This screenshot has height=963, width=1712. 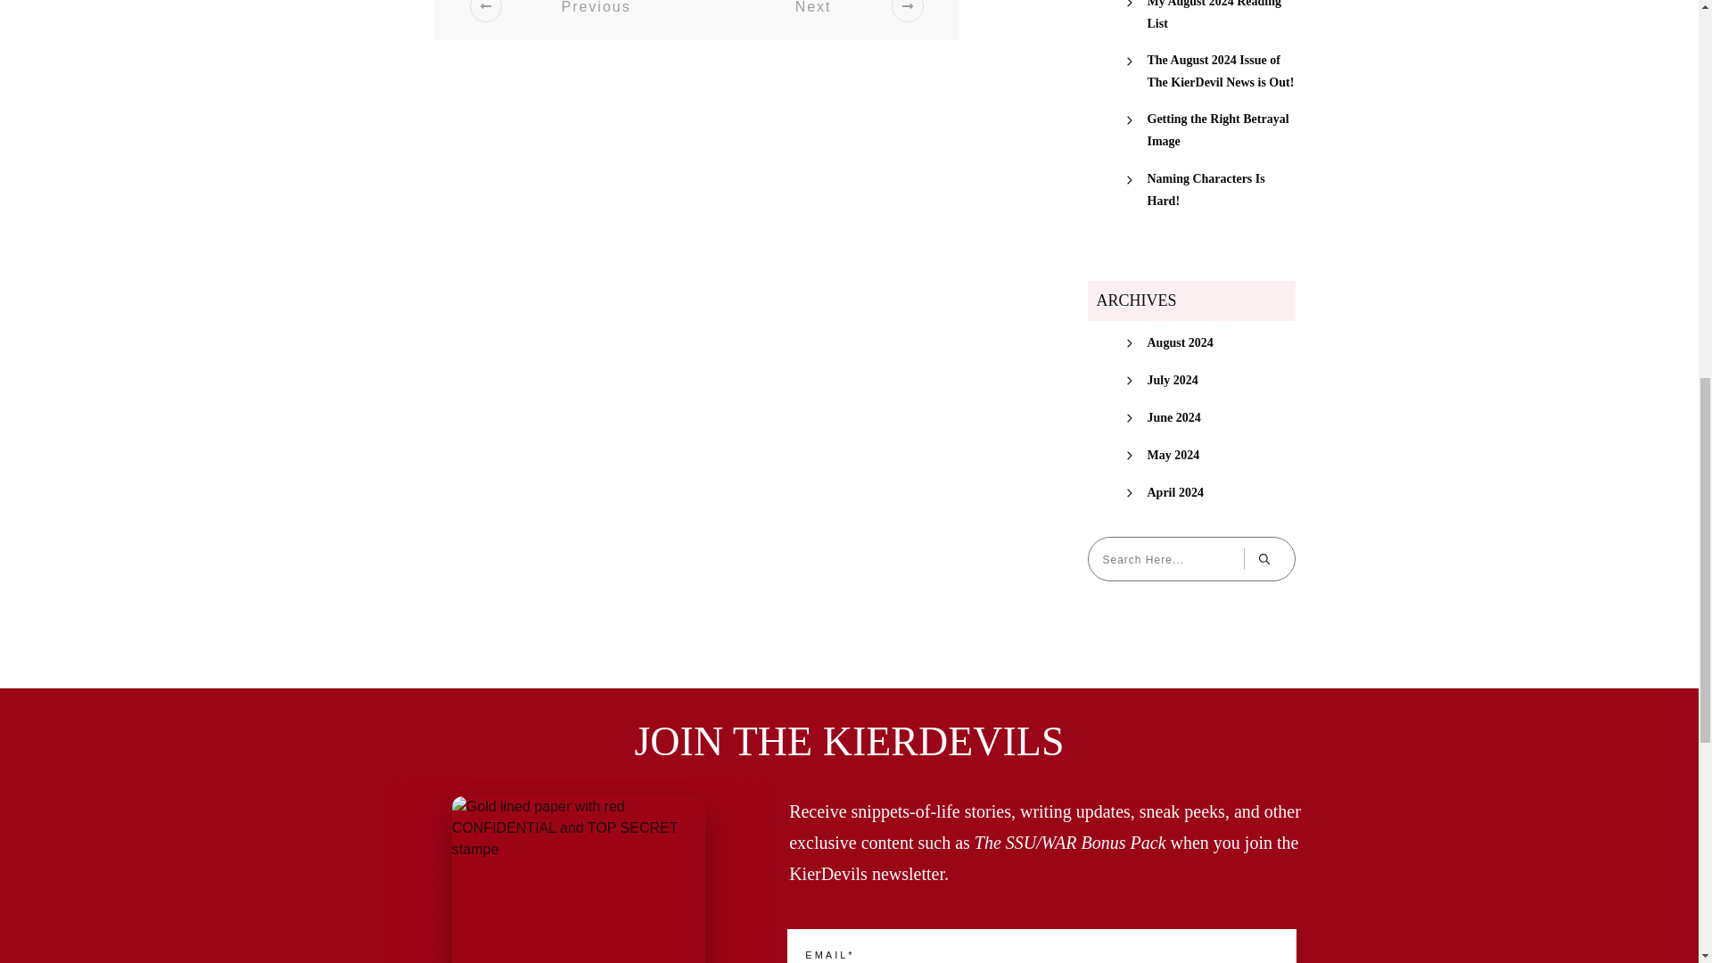 I want to click on Previous, so click(x=572, y=20).